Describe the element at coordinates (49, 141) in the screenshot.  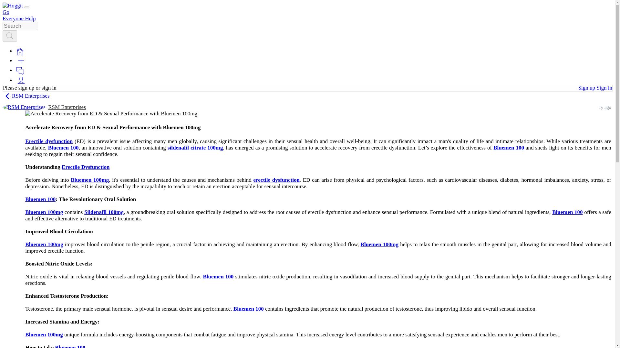
I see `Erectile dysfunction` at that location.